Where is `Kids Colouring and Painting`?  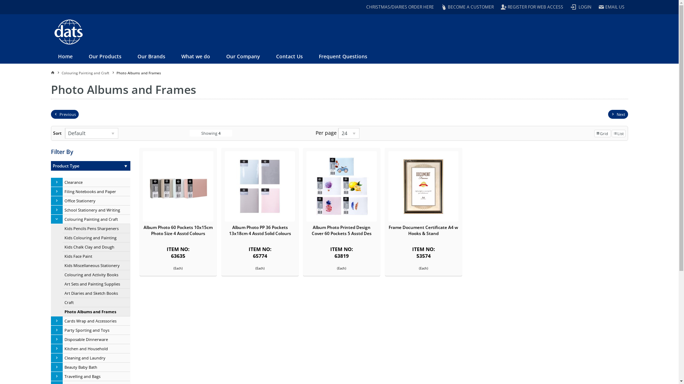
Kids Colouring and Painting is located at coordinates (97, 238).